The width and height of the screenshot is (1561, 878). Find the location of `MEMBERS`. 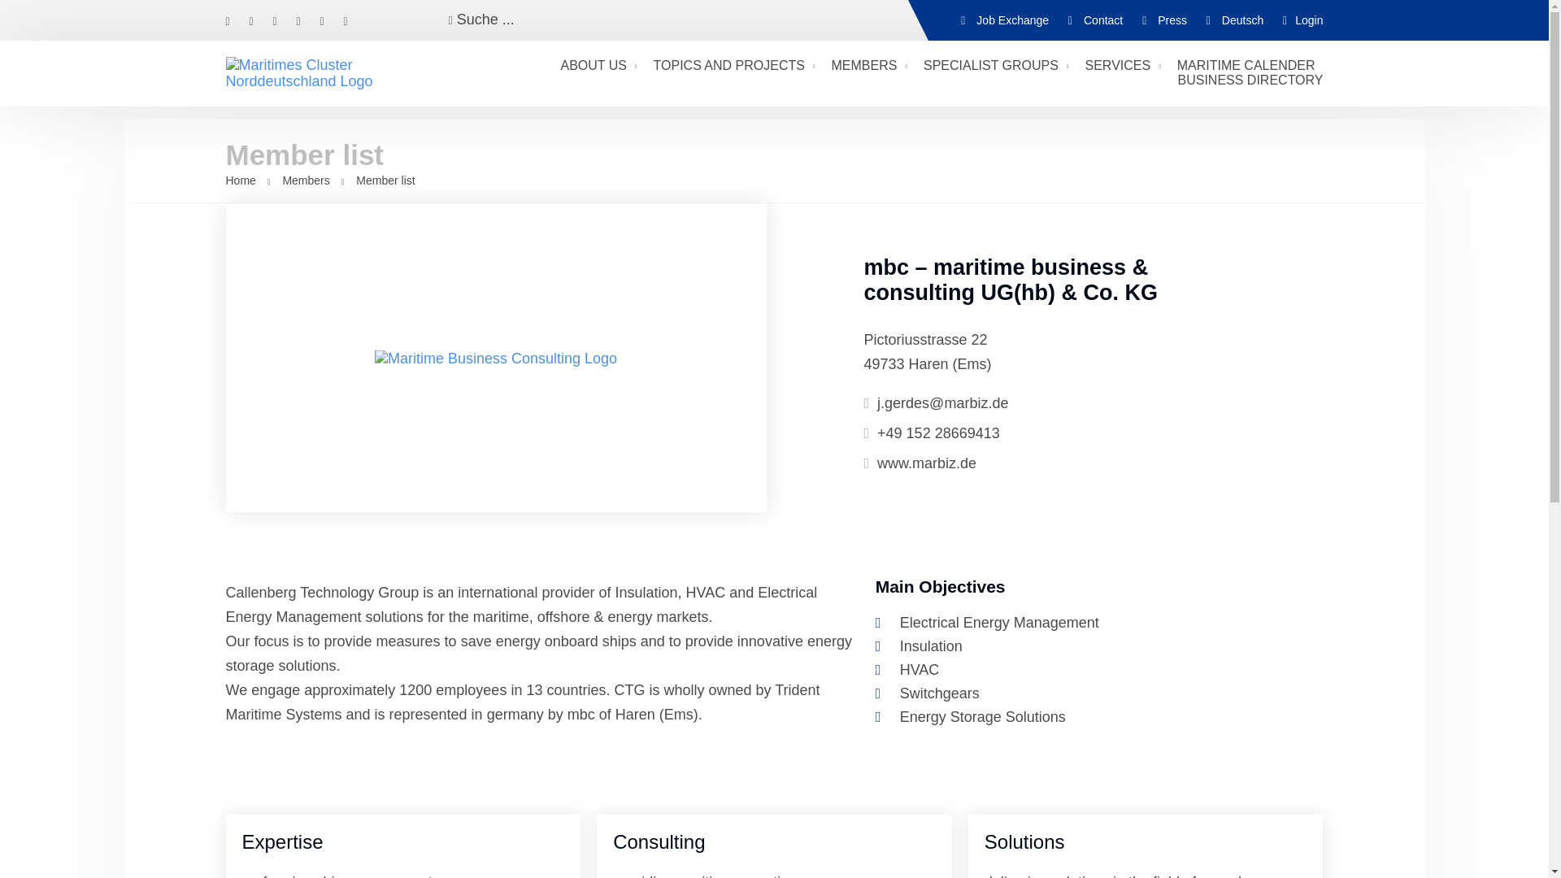

MEMBERS is located at coordinates (868, 65).